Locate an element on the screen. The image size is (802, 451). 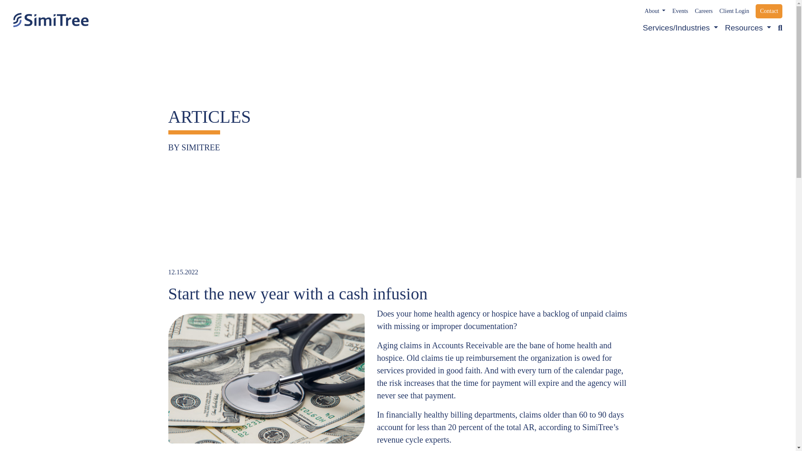
Events is located at coordinates (680, 12).